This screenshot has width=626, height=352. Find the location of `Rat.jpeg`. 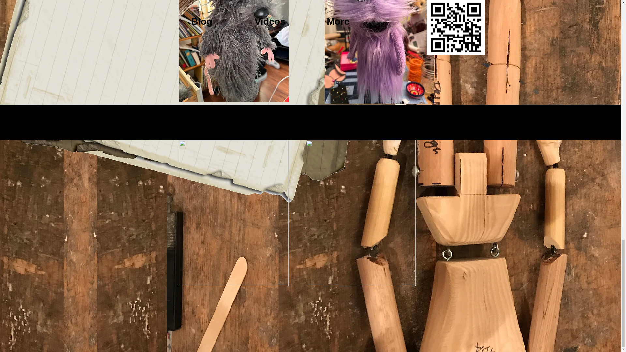

Rat.jpeg is located at coordinates (234, 51).